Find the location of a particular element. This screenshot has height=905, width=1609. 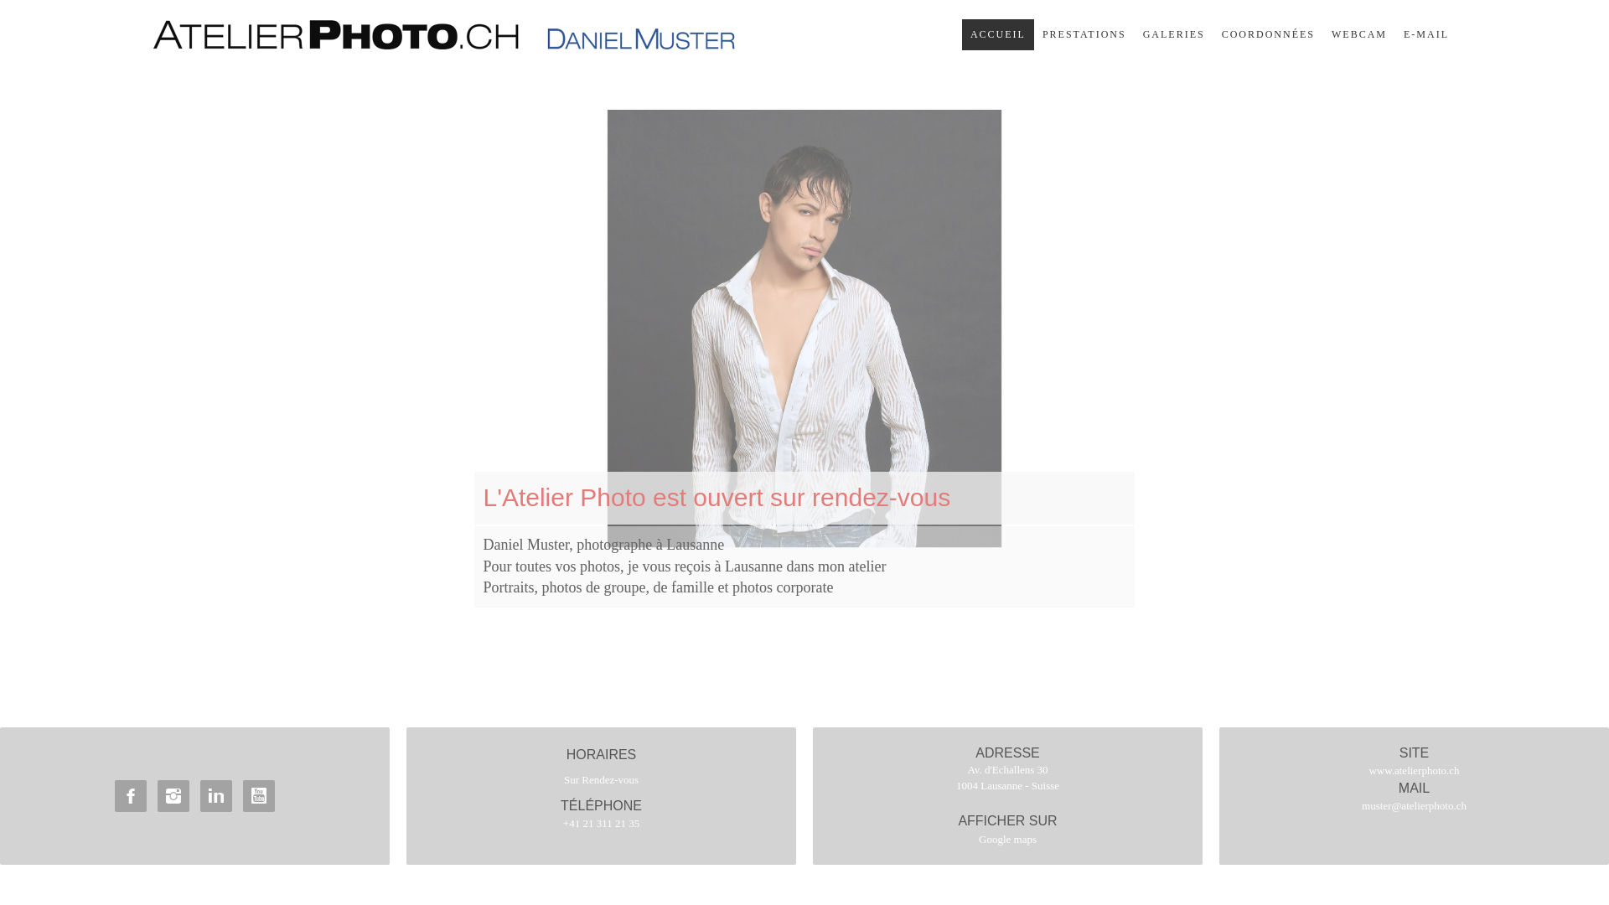

www.atelierphoto.ch is located at coordinates (1414, 771).